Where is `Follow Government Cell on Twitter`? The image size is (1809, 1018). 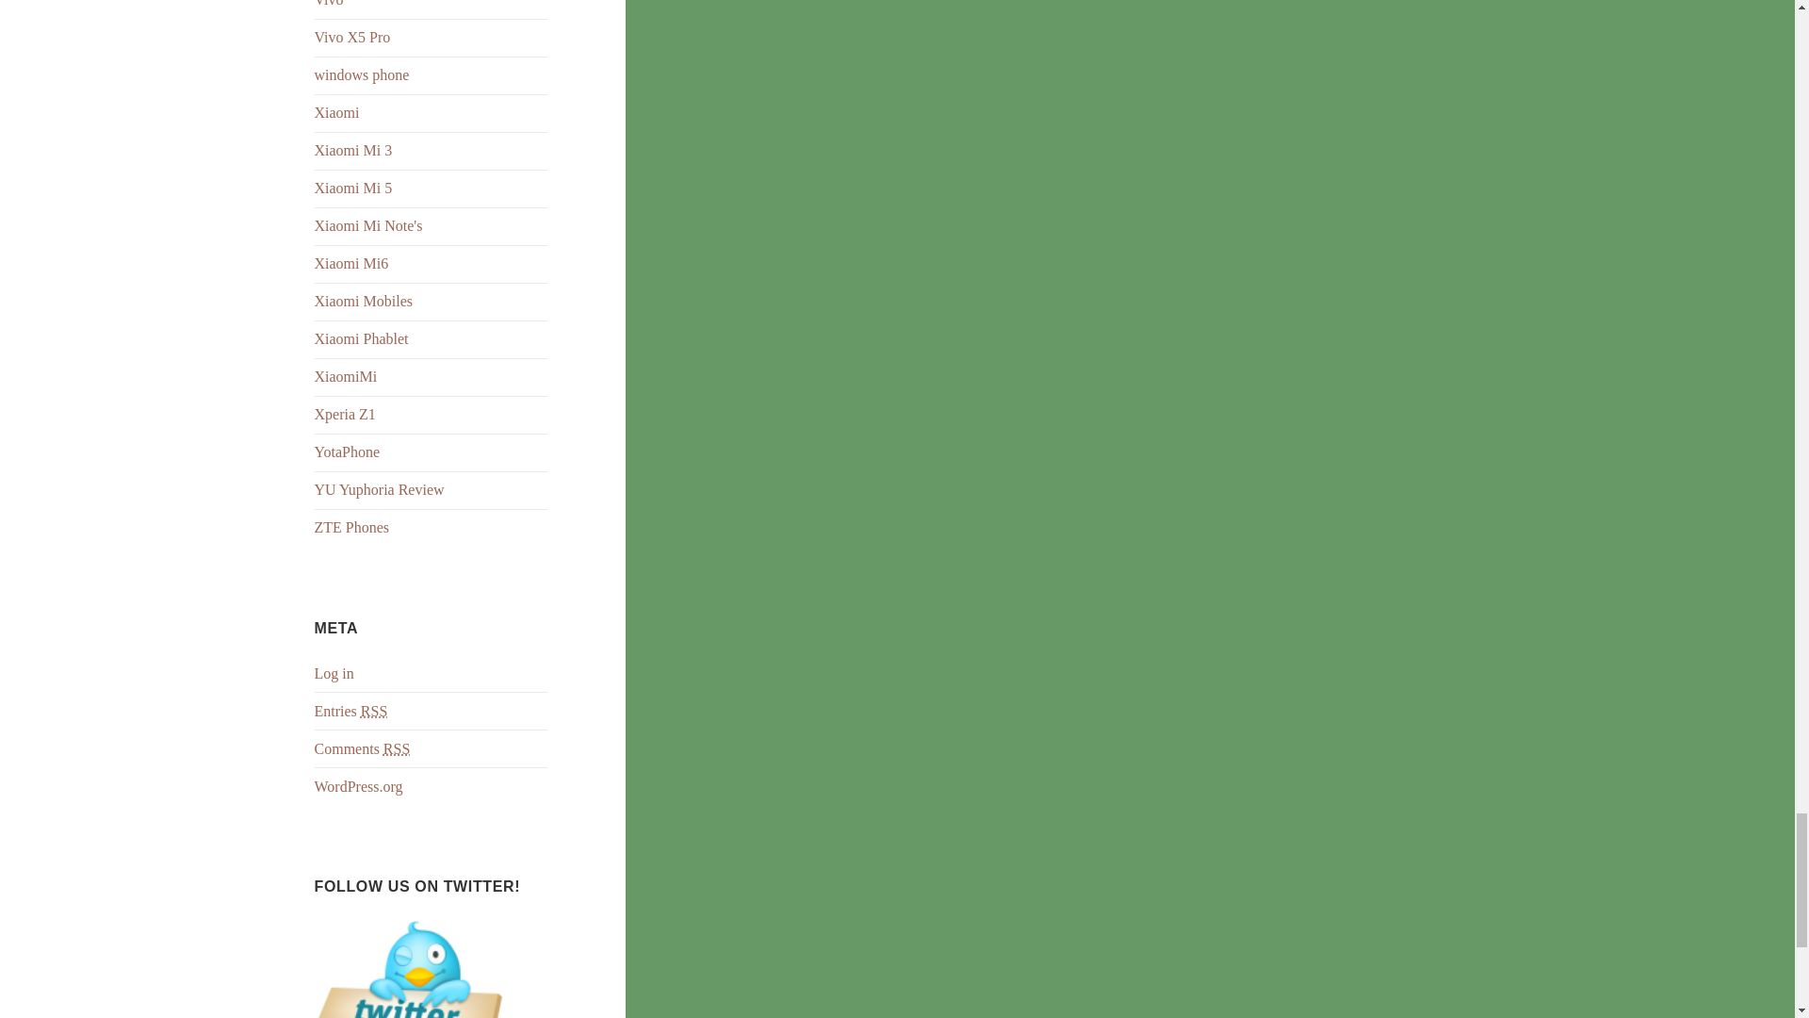
Follow Government Cell on Twitter is located at coordinates (409, 1012).